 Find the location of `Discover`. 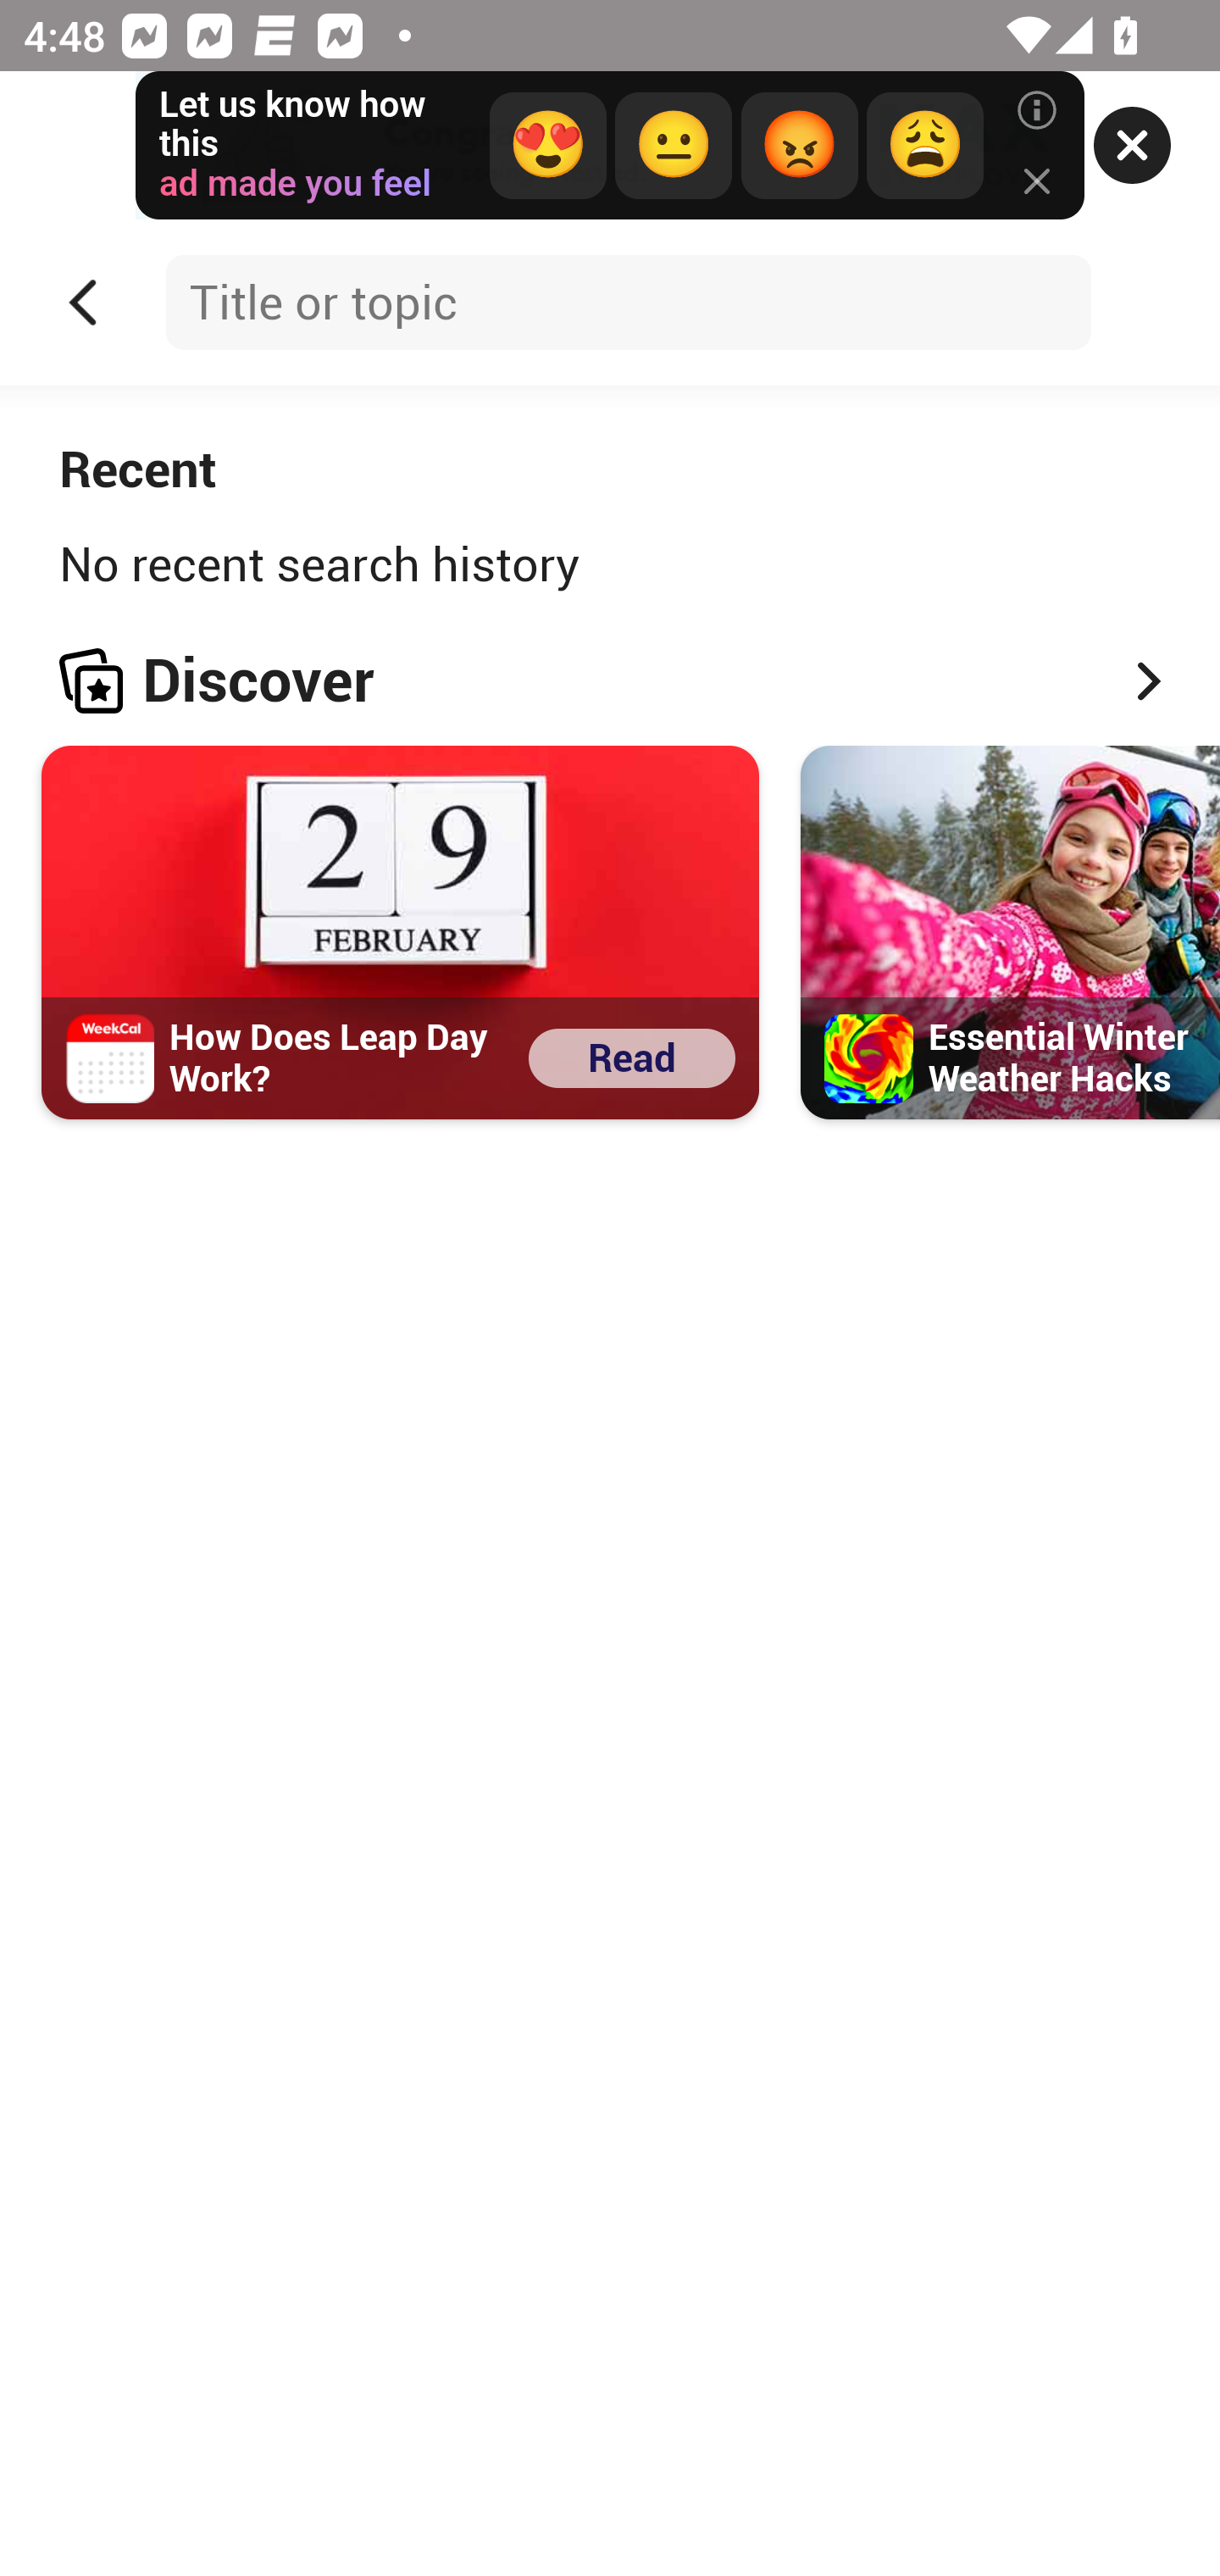

Discover is located at coordinates (610, 680).